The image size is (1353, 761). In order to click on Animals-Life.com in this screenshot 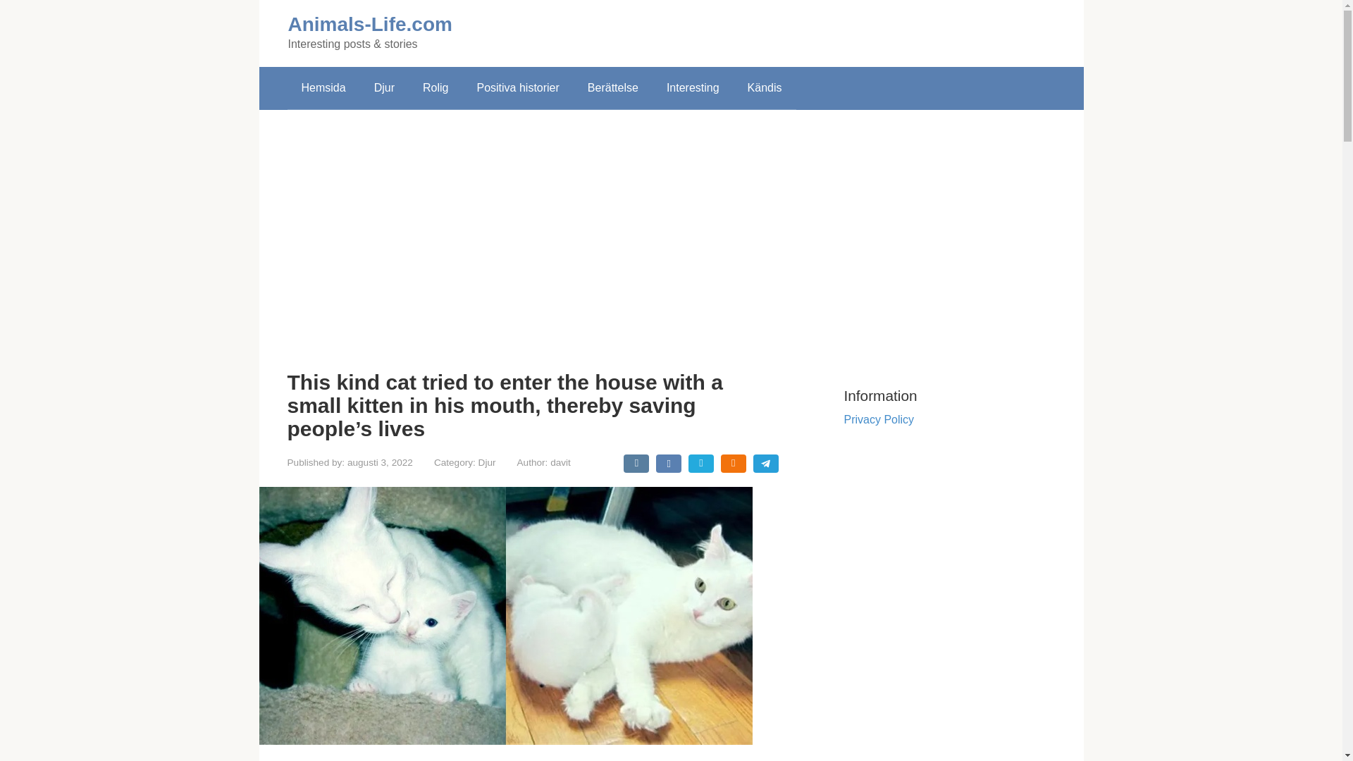, I will do `click(369, 24)`.